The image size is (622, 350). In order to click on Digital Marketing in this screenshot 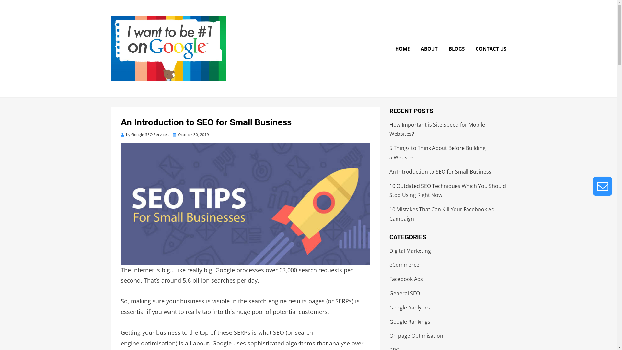, I will do `click(410, 251)`.